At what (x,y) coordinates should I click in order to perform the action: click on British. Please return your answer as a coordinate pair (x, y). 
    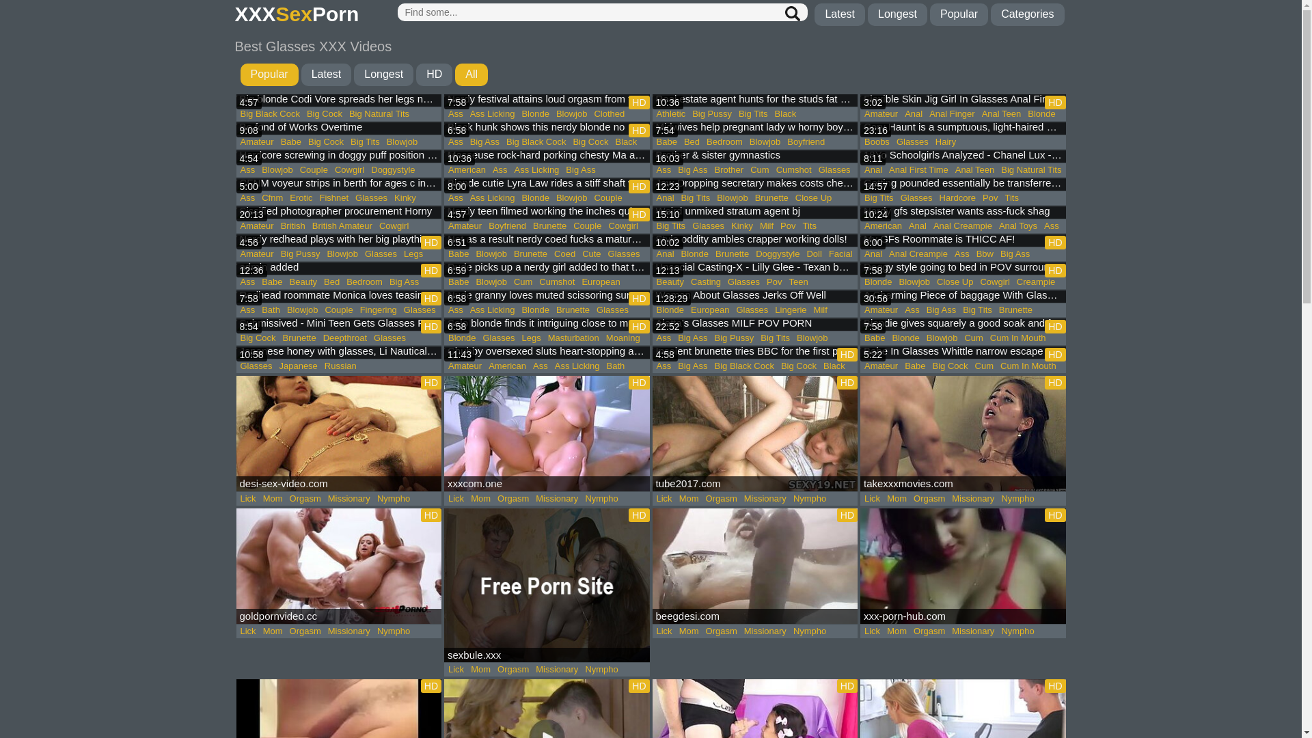
    Looking at the image, I should click on (293, 226).